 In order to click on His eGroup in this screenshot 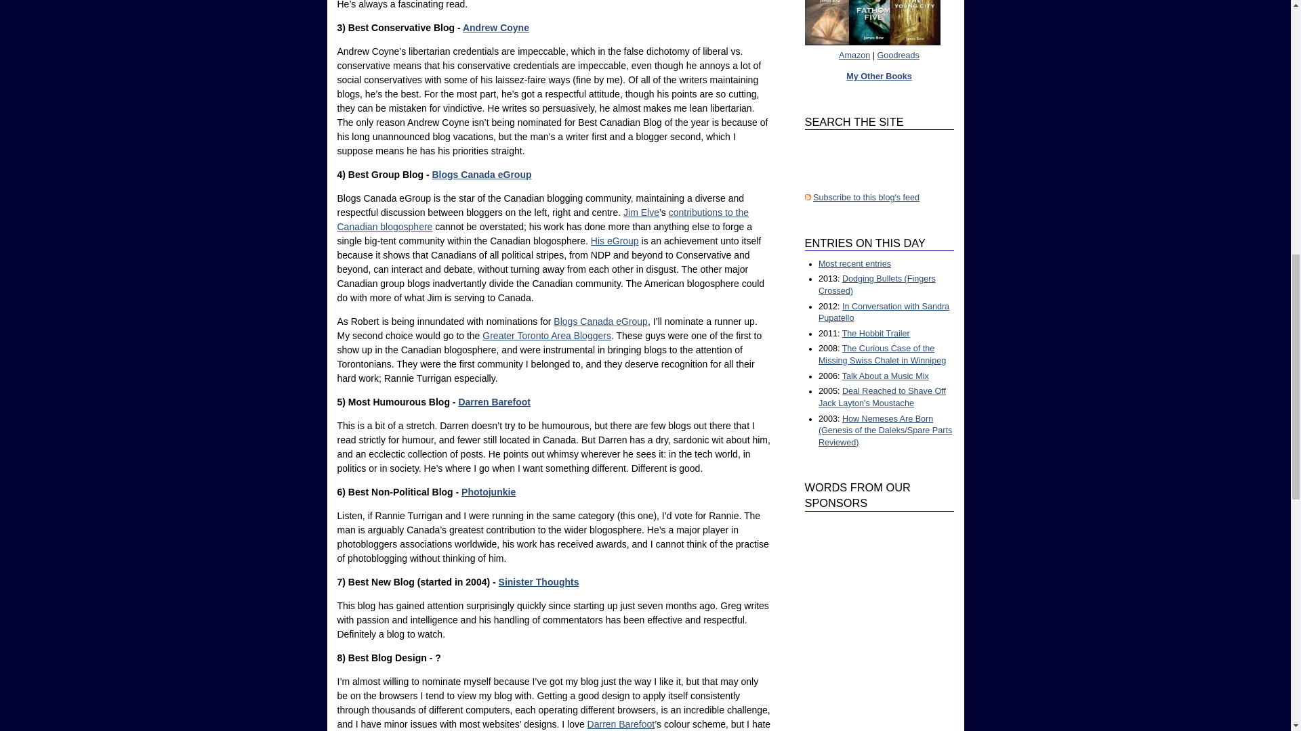, I will do `click(614, 240)`.